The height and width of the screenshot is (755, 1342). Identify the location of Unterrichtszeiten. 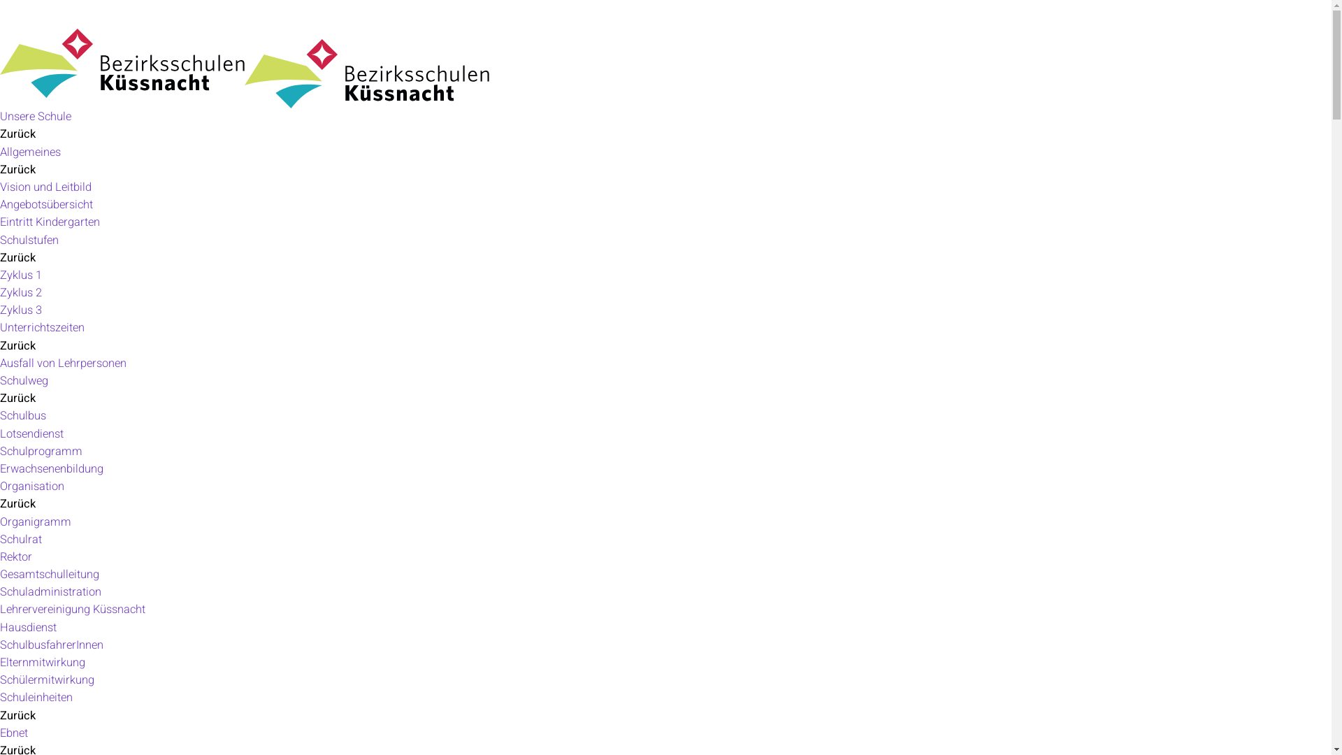
(42, 328).